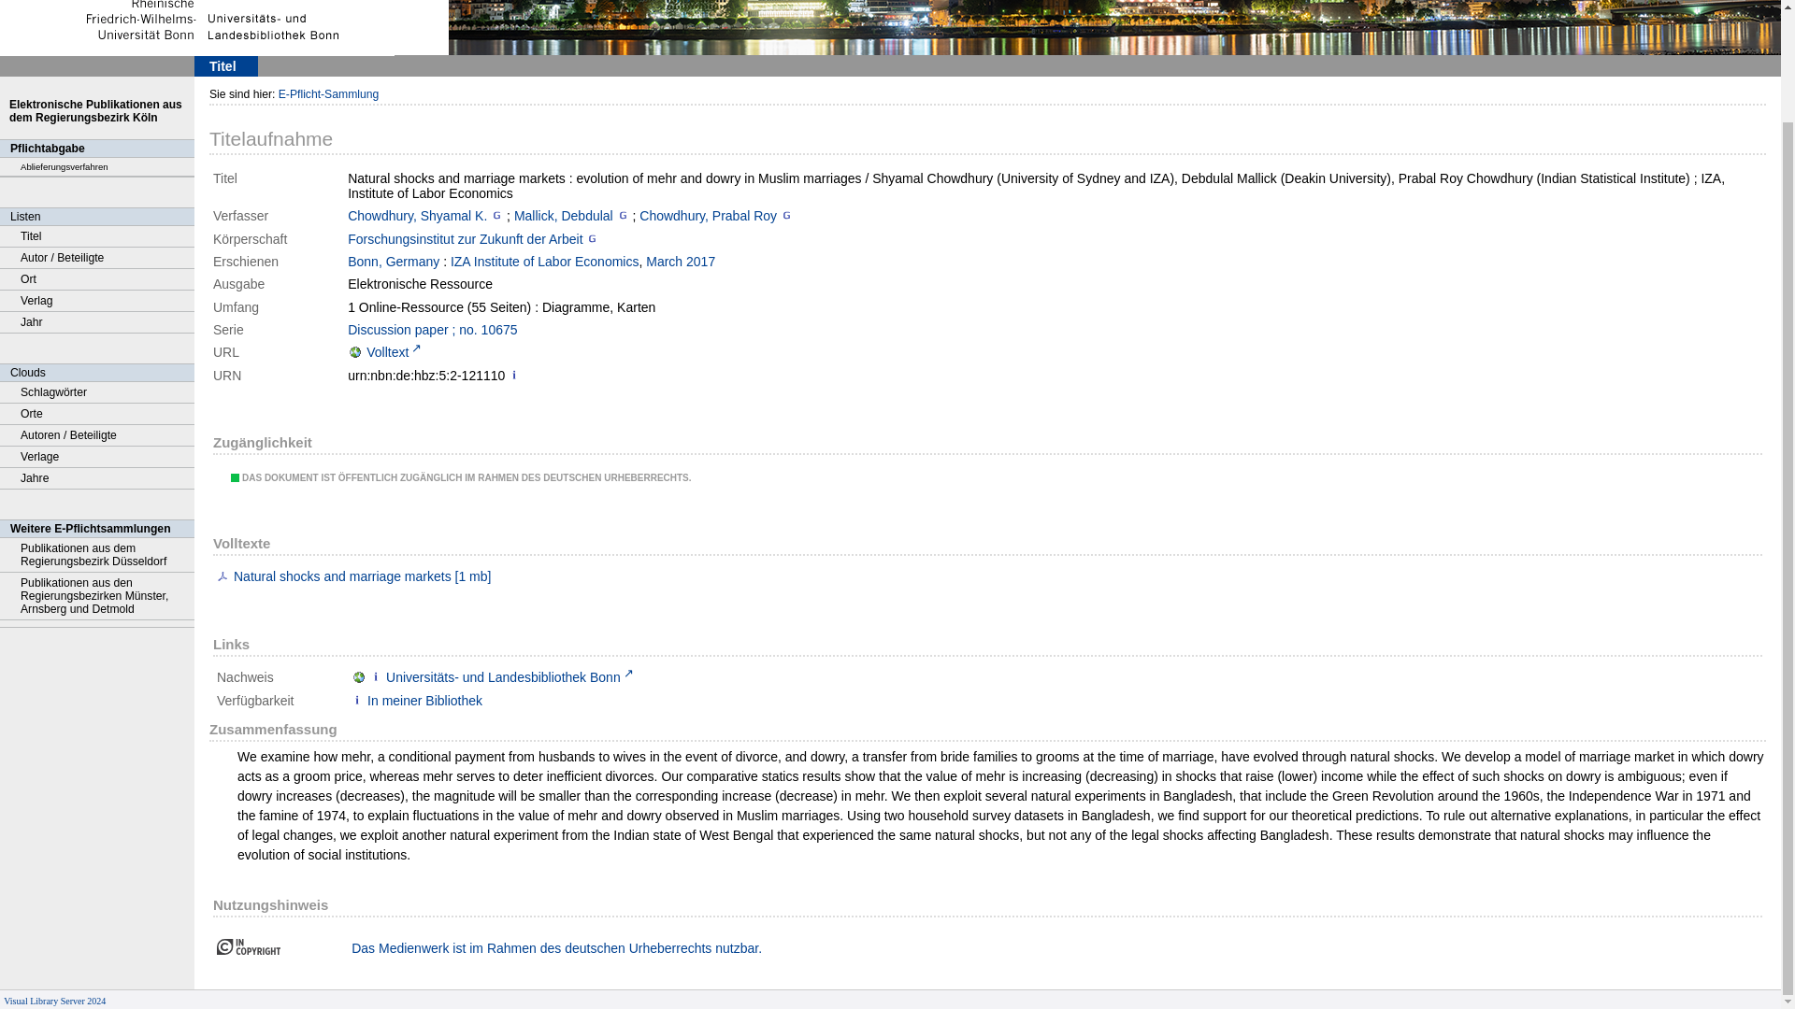 The image size is (1795, 1009). Describe the element at coordinates (97, 414) in the screenshot. I see `Orte` at that location.